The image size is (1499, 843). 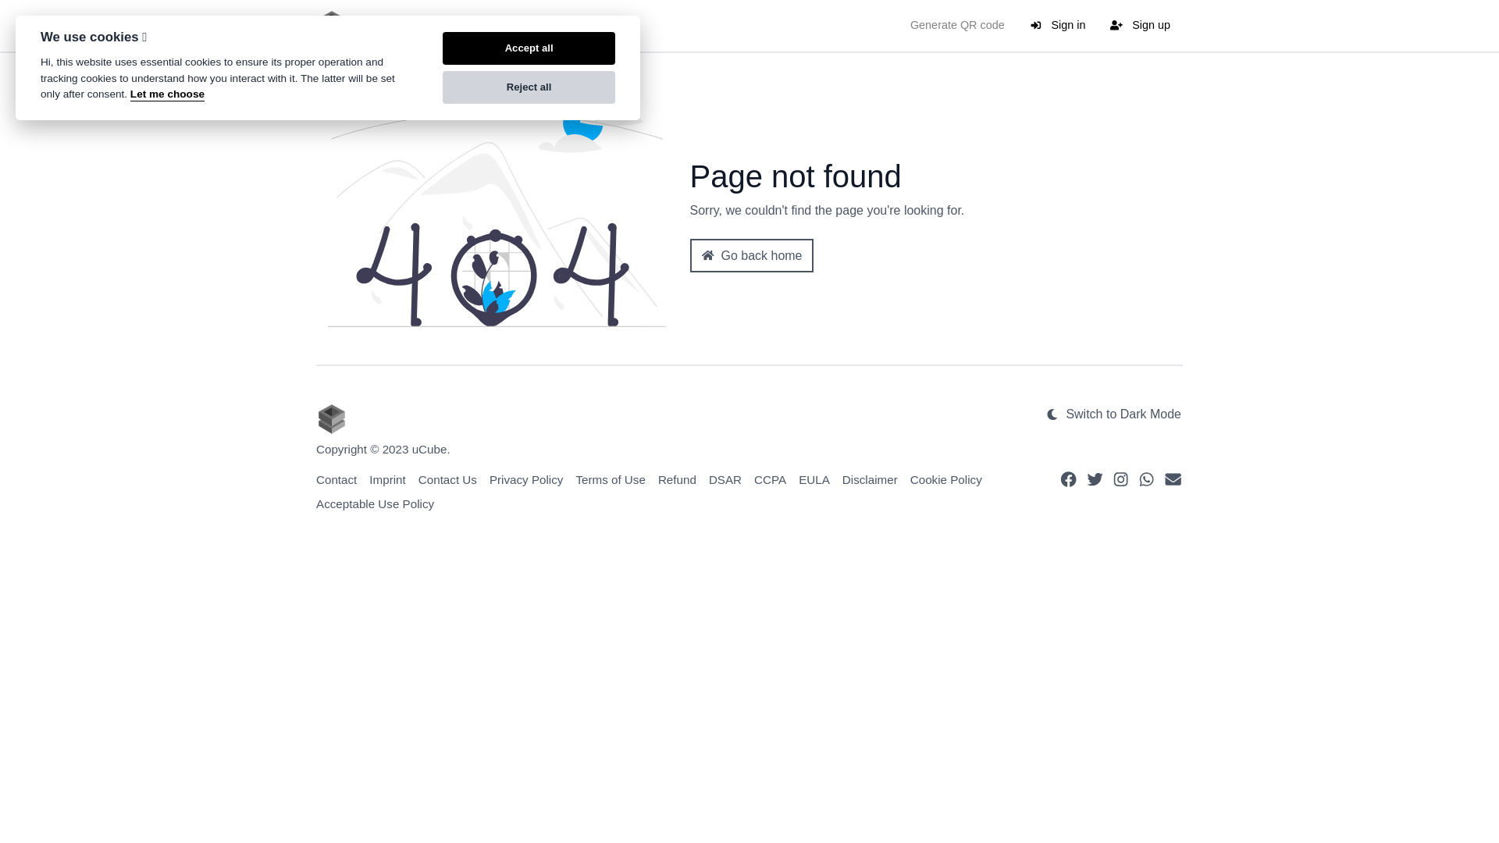 I want to click on Generate QR code, so click(x=957, y=26).